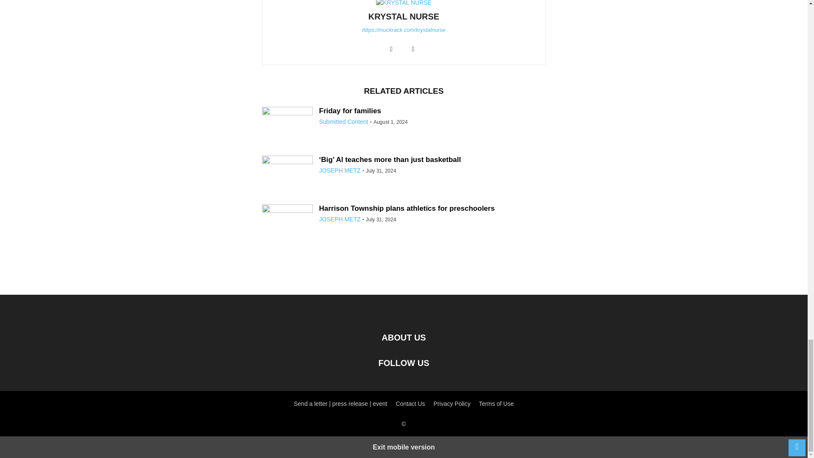 This screenshot has width=814, height=458. Describe the element at coordinates (340, 170) in the screenshot. I see `JOSEPH METZ` at that location.